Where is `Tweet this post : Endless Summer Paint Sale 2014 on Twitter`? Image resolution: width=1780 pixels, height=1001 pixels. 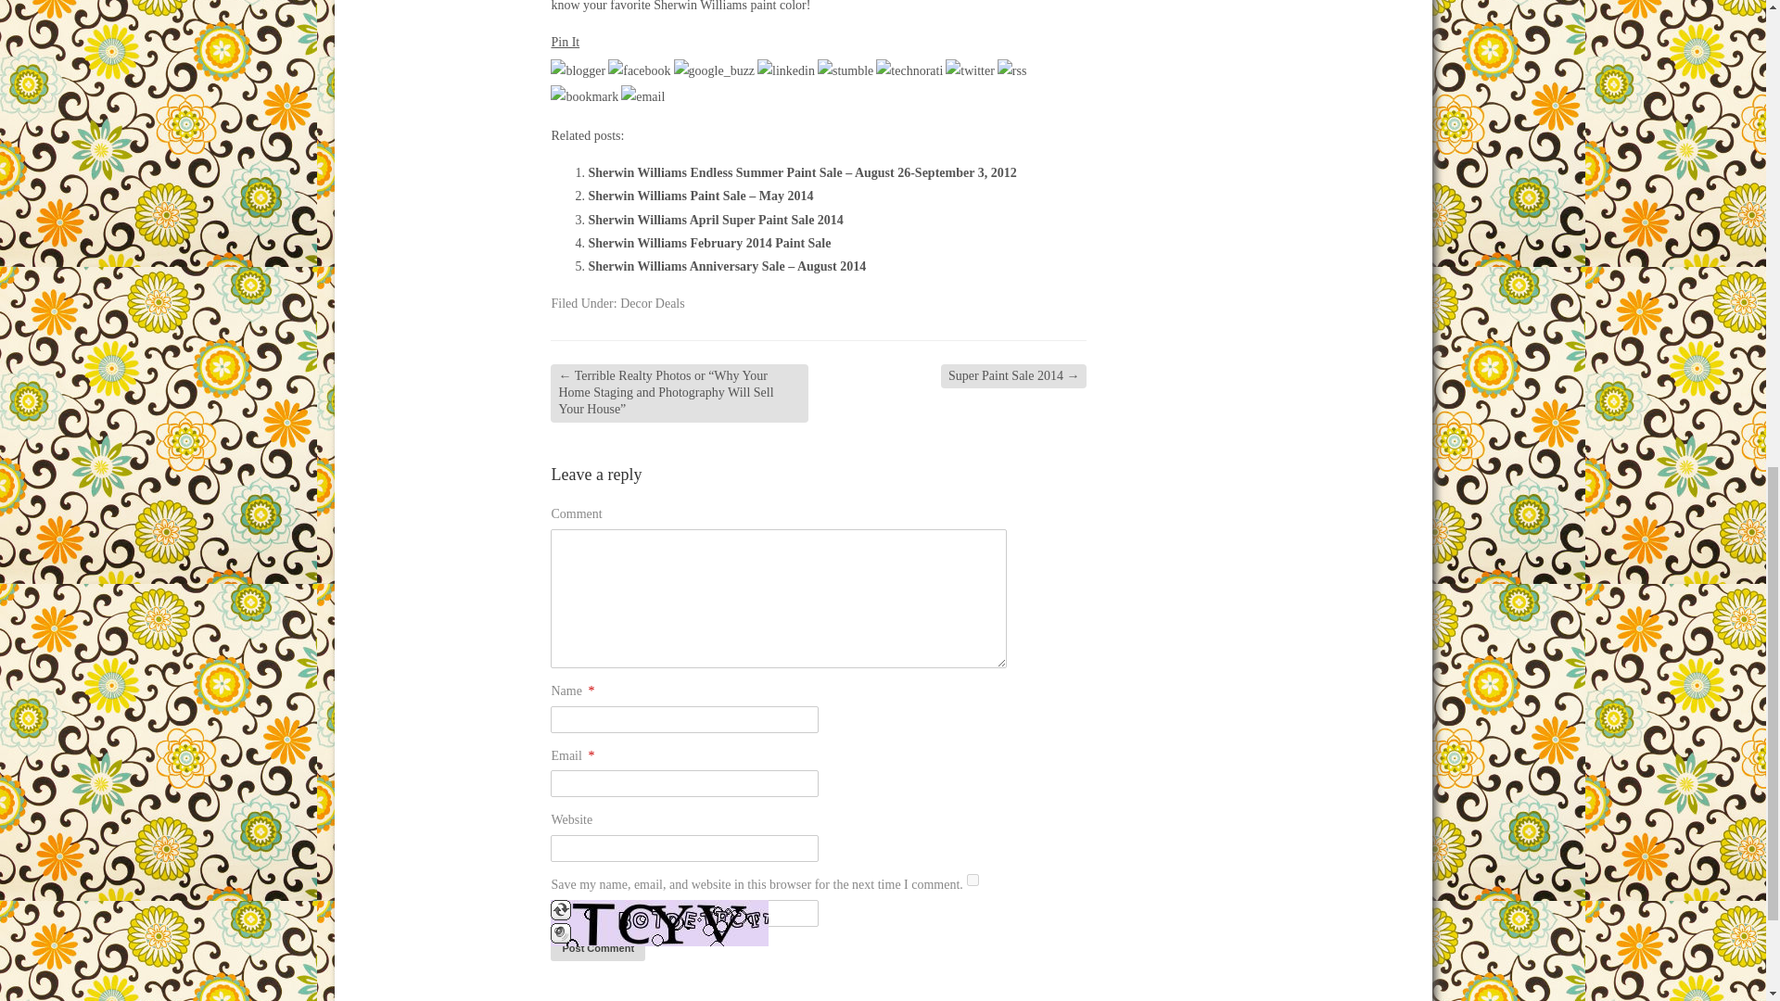 Tweet this post : Endless Summer Paint Sale 2014 on Twitter is located at coordinates (970, 70).